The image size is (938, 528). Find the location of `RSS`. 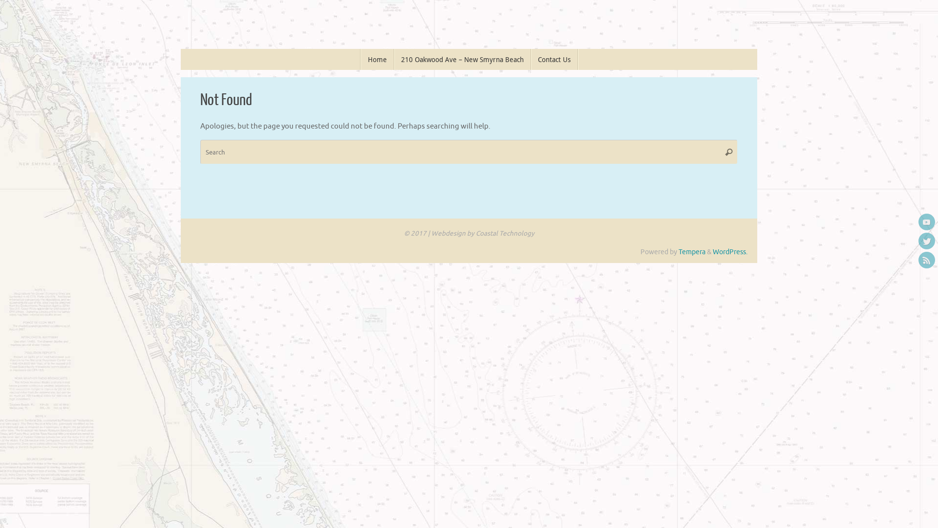

RSS is located at coordinates (927, 260).